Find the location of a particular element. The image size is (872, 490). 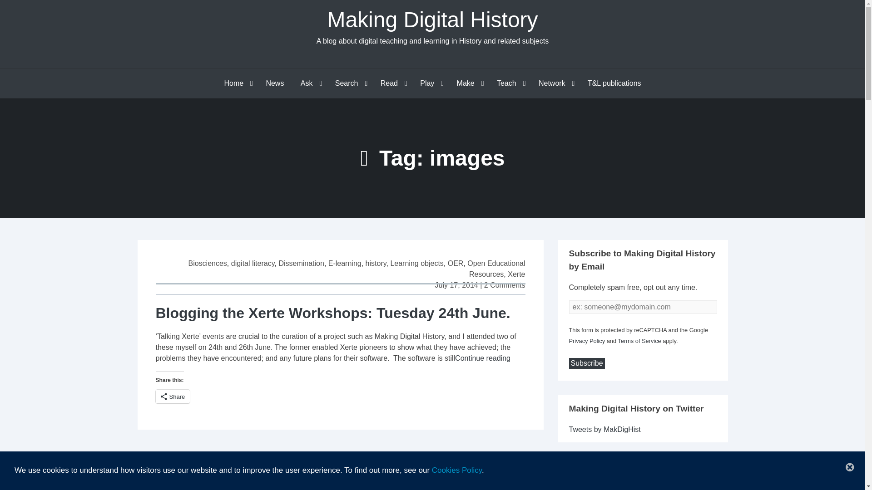

Ask is located at coordinates (309, 83).